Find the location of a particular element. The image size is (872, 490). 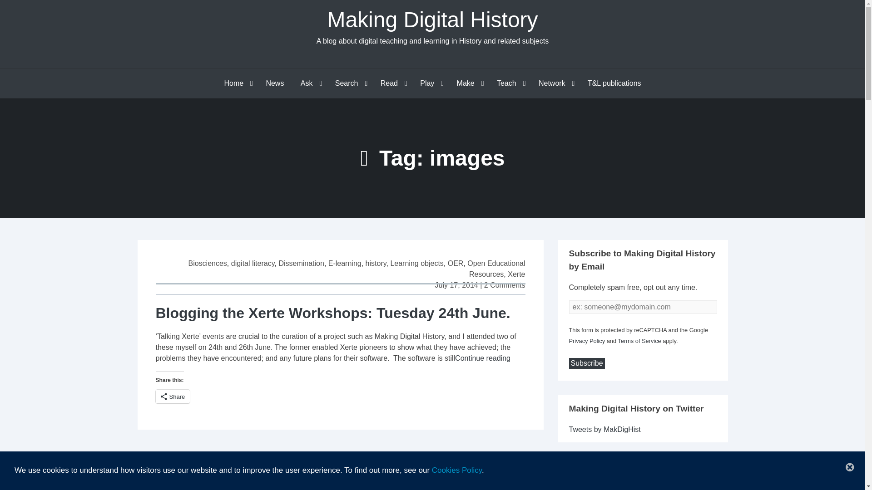

Ask is located at coordinates (309, 83).